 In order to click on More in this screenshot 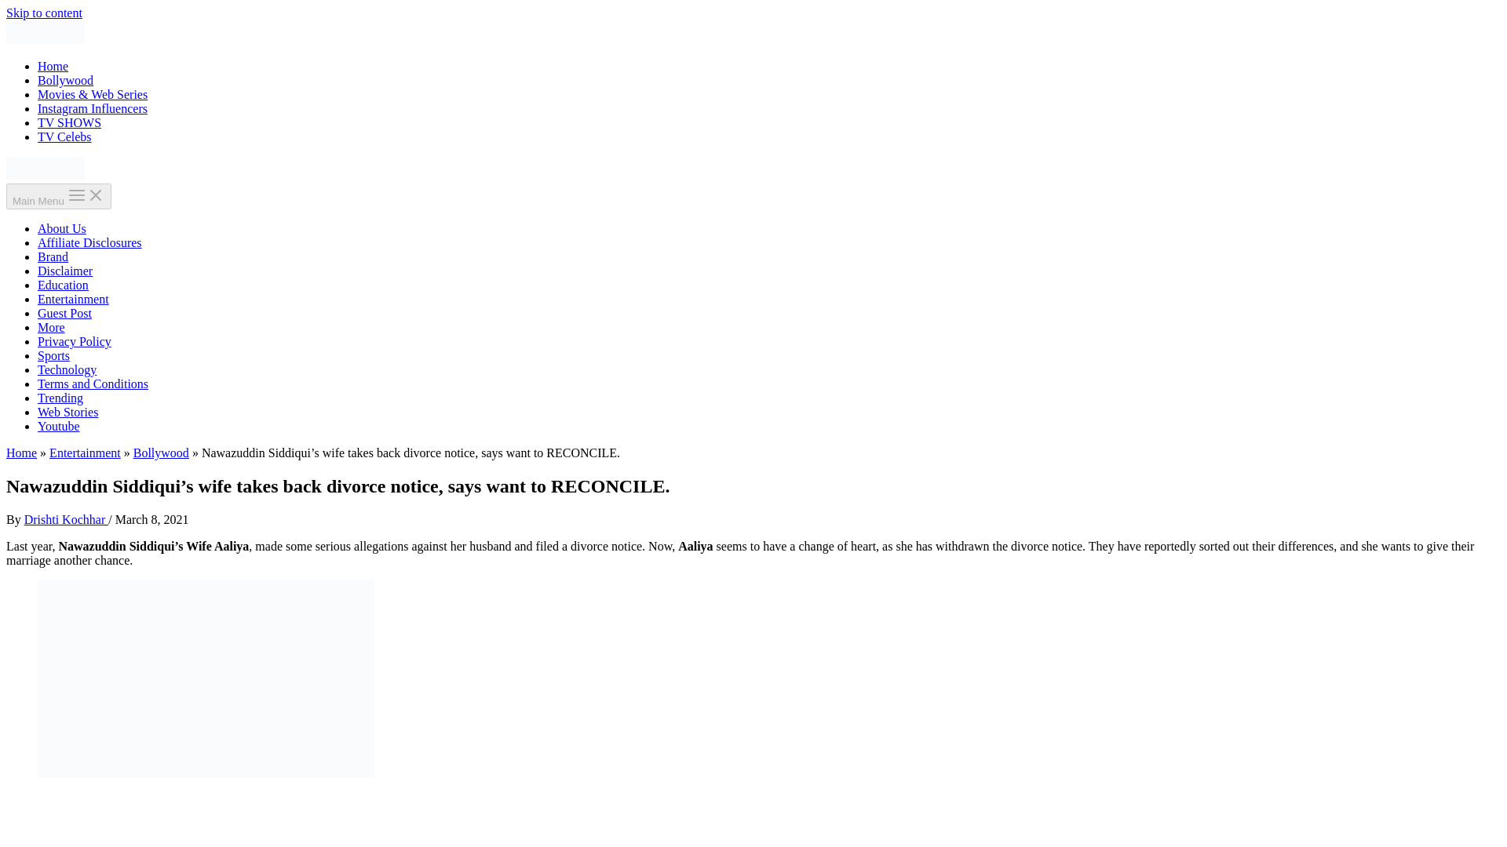, I will do `click(51, 327)`.